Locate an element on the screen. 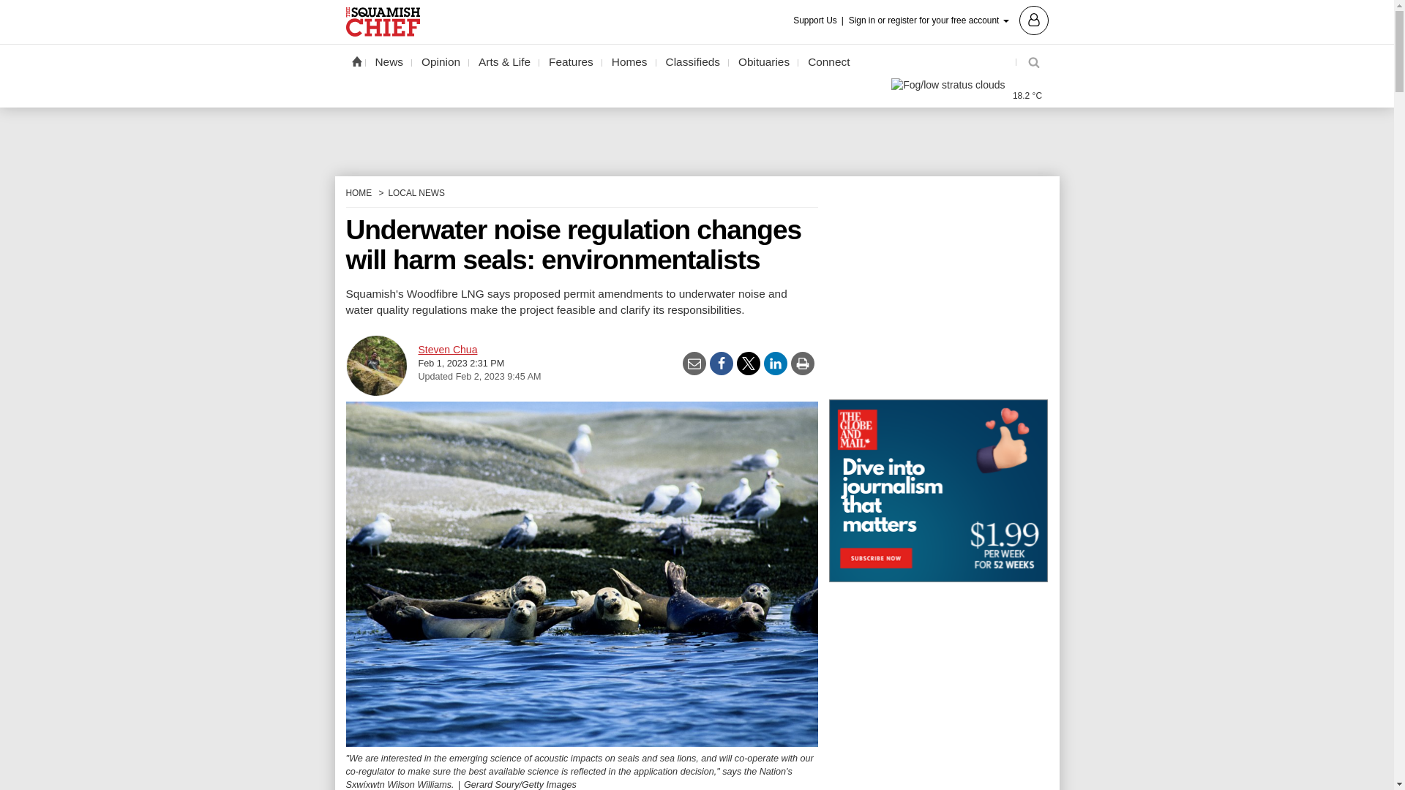 The height and width of the screenshot is (790, 1405). Home is located at coordinates (356, 61).